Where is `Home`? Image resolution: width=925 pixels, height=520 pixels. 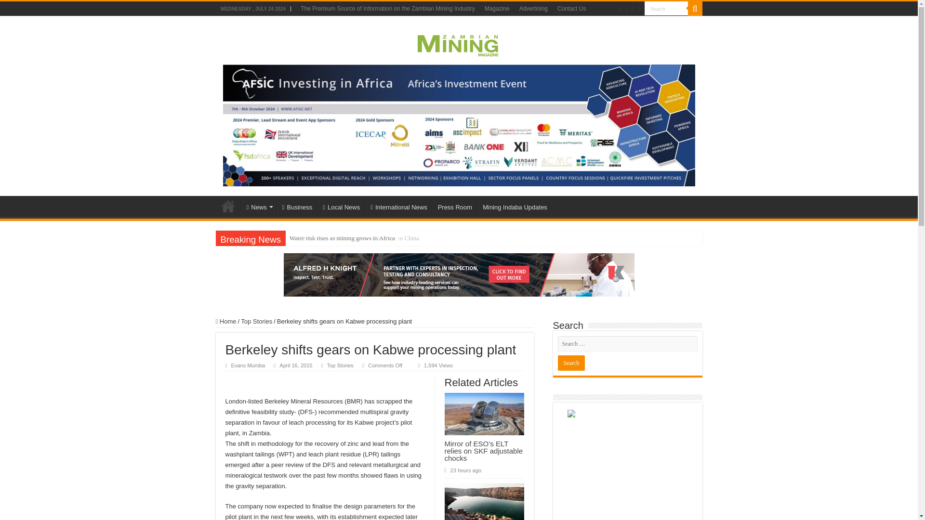
Home is located at coordinates (228, 206).